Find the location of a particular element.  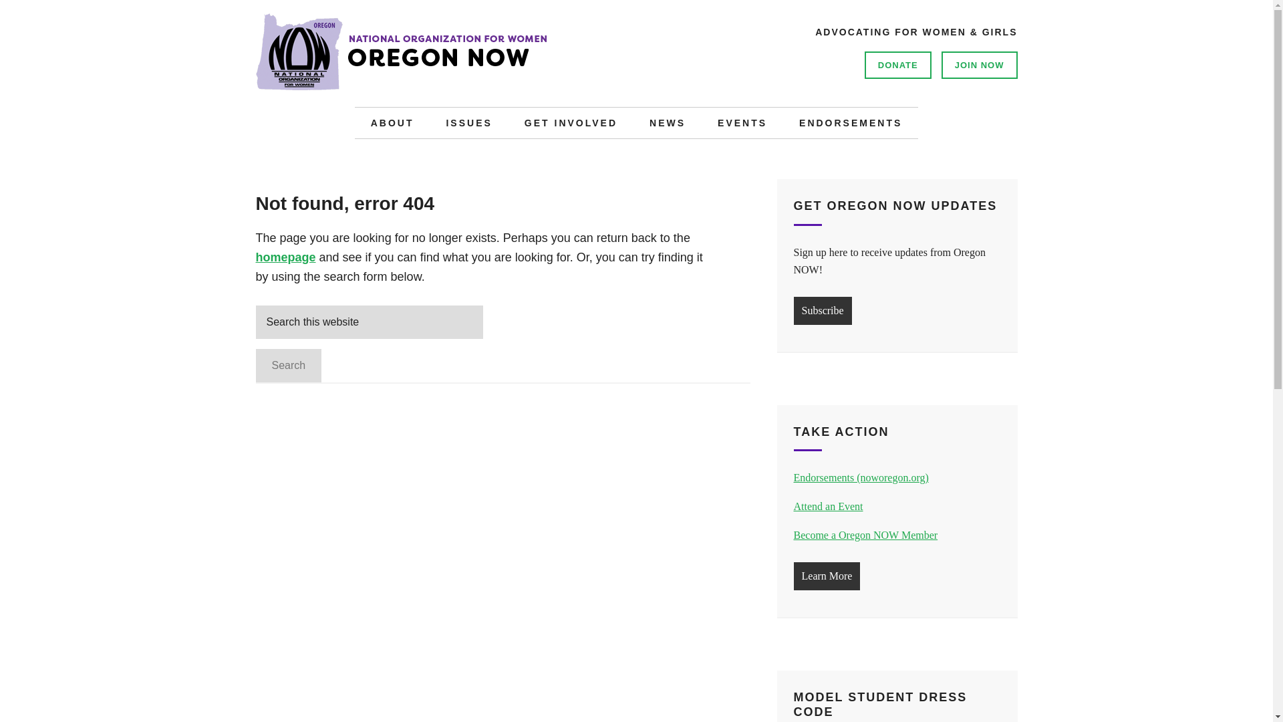

ENDORSEMENTS is located at coordinates (850, 123).